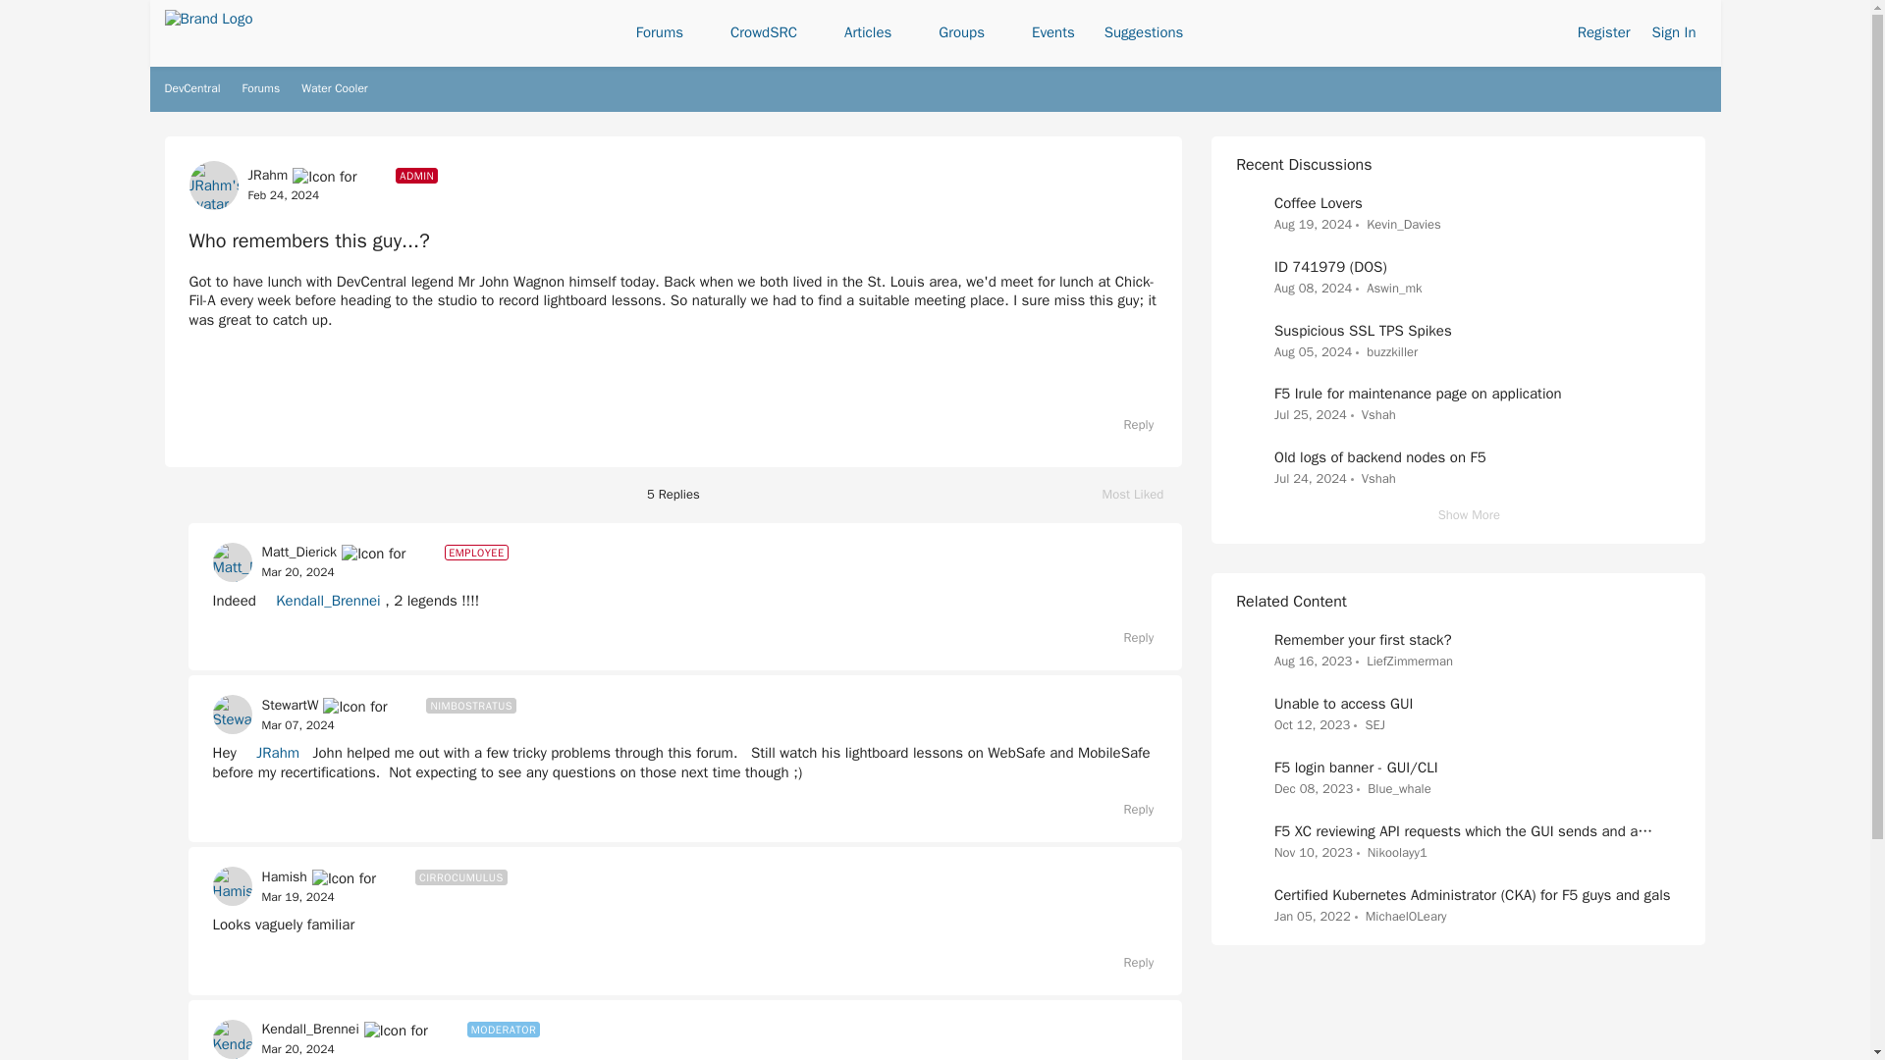 The height and width of the screenshot is (1060, 1885). I want to click on July 25, 2024 at 6:24 AM, so click(1310, 414).